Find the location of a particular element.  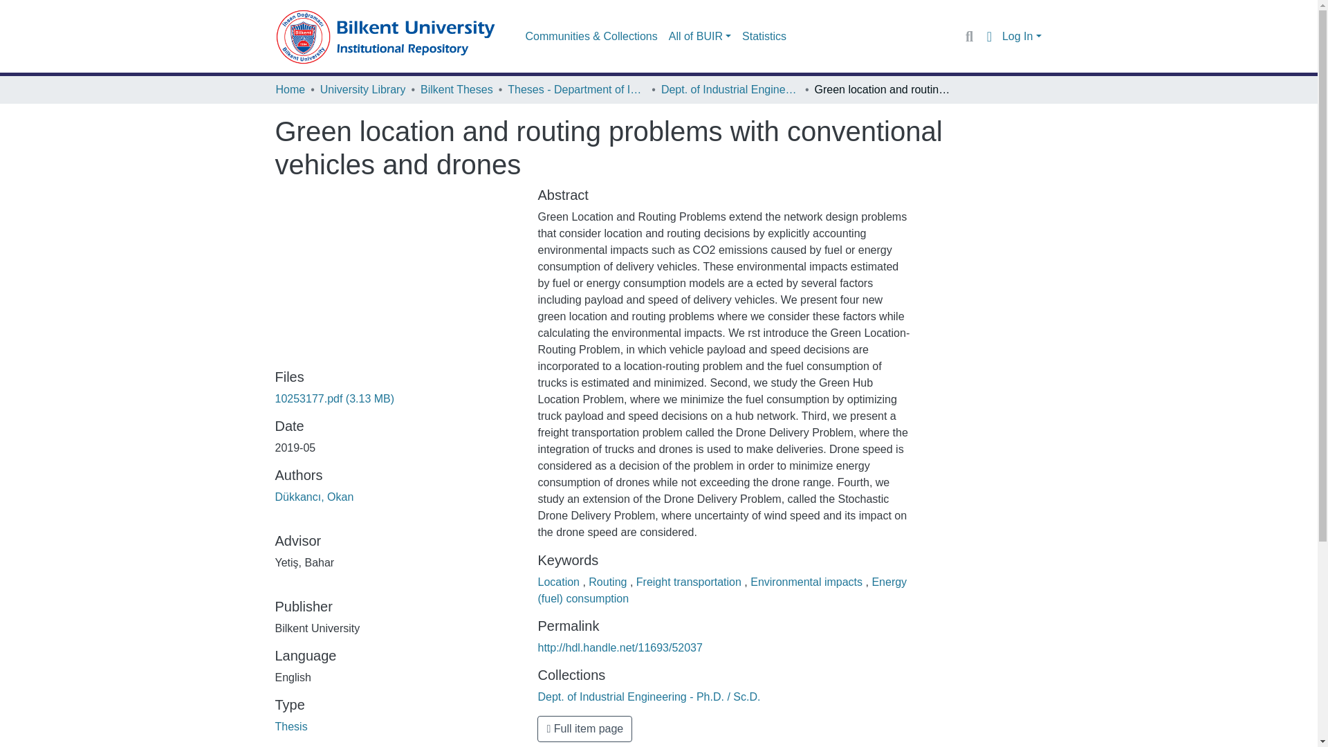

Bilkent Theses is located at coordinates (456, 89).